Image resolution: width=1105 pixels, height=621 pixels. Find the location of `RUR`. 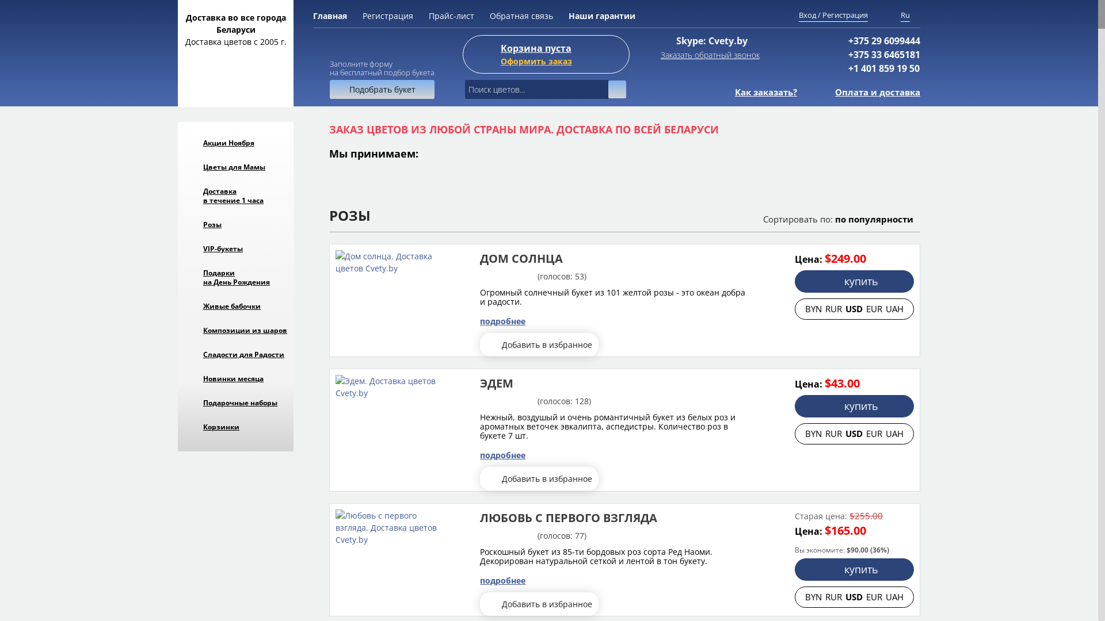

RUR is located at coordinates (835, 597).